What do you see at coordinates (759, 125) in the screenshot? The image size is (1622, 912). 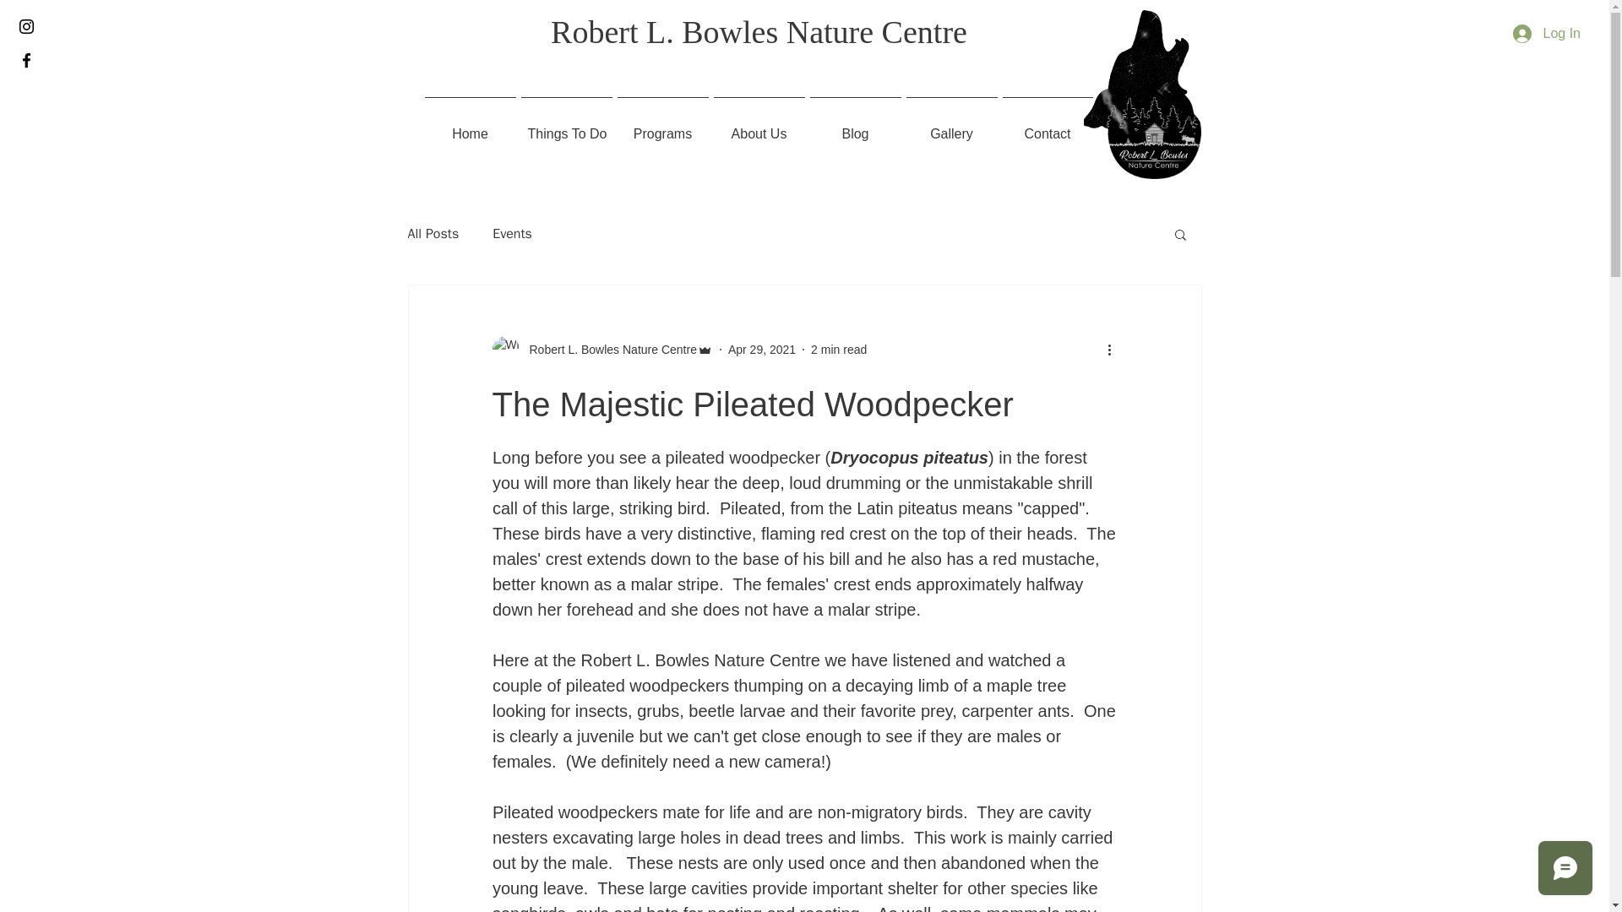 I see `About Us` at bounding box center [759, 125].